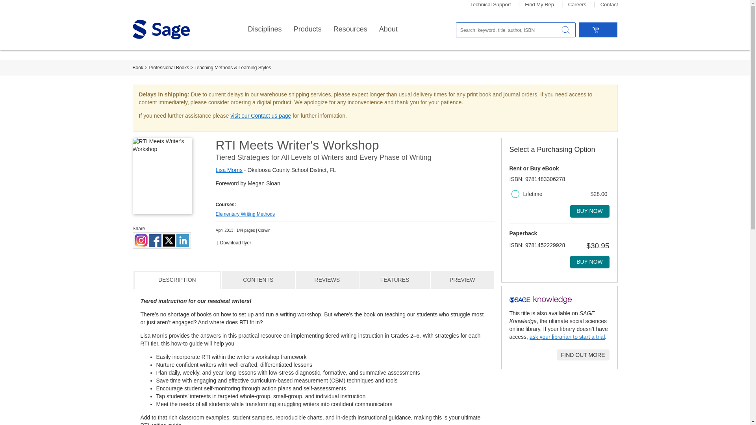  Describe the element at coordinates (589, 262) in the screenshot. I see `Buy now` at that location.